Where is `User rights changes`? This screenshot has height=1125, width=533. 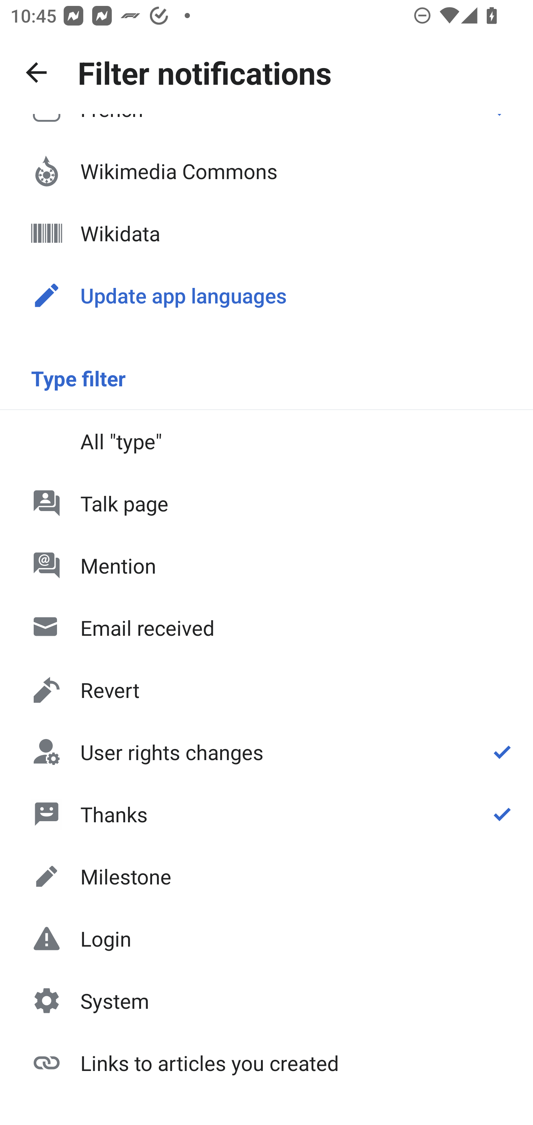 User rights changes is located at coordinates (266, 752).